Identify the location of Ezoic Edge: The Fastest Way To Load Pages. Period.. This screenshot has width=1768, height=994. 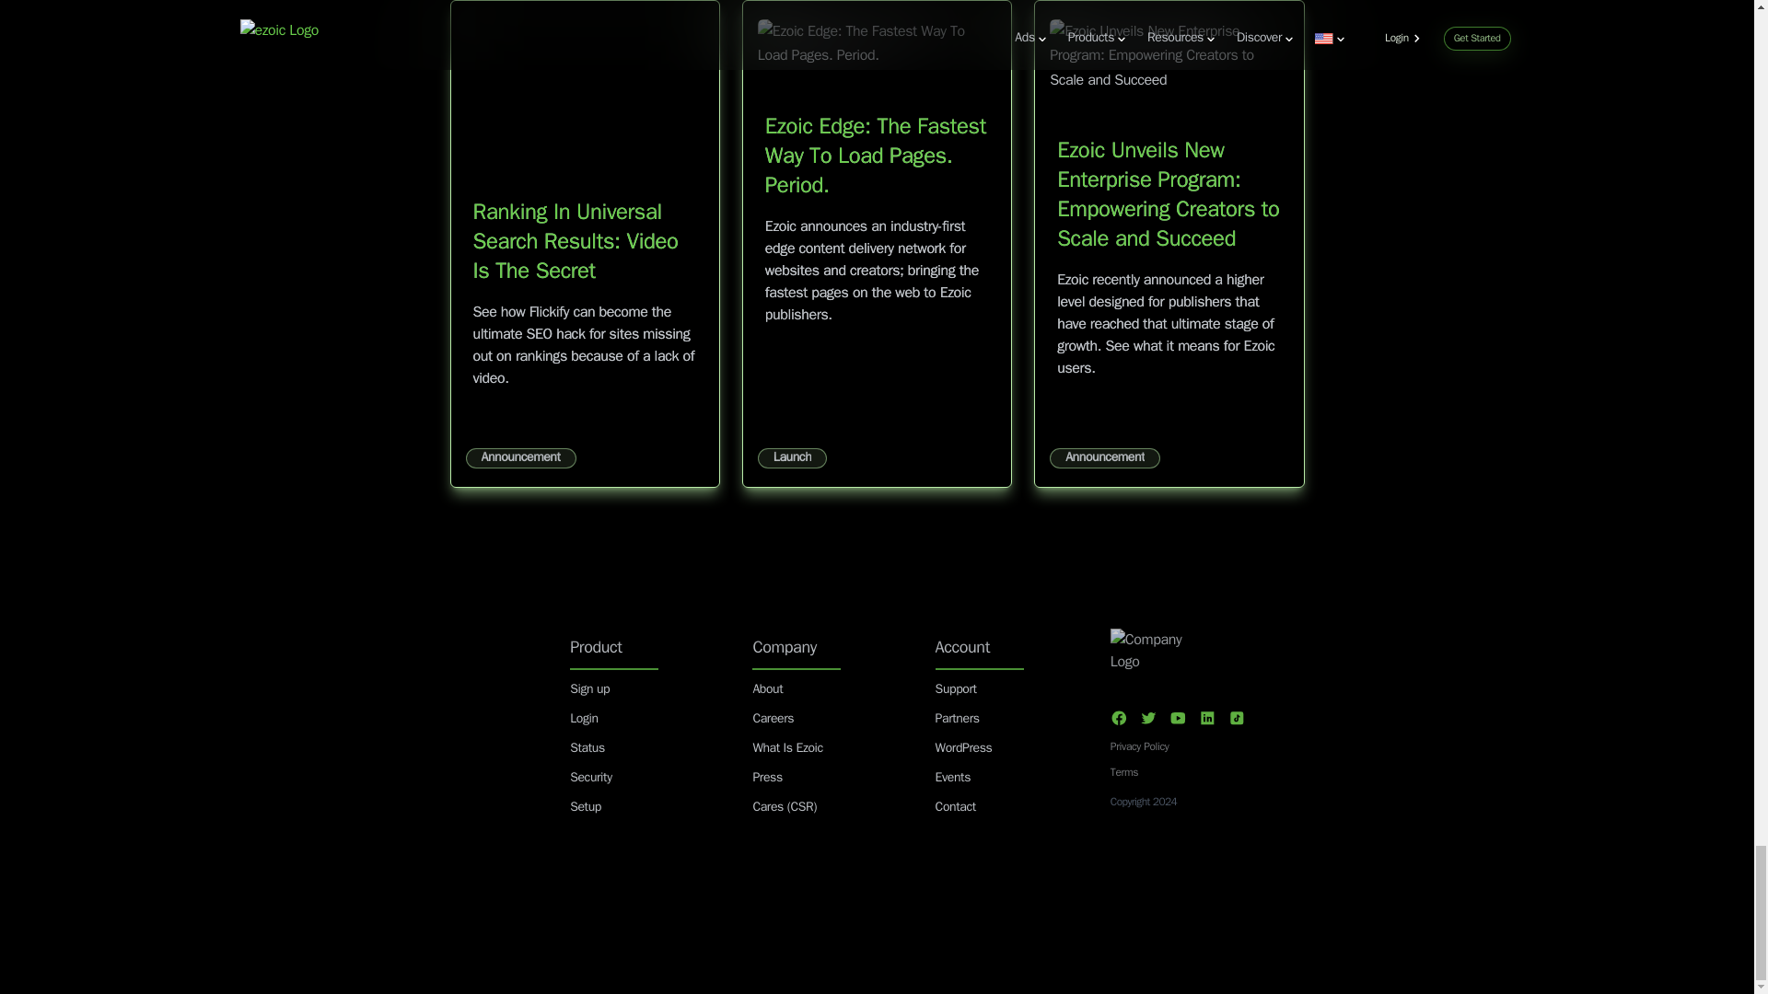
(876, 156).